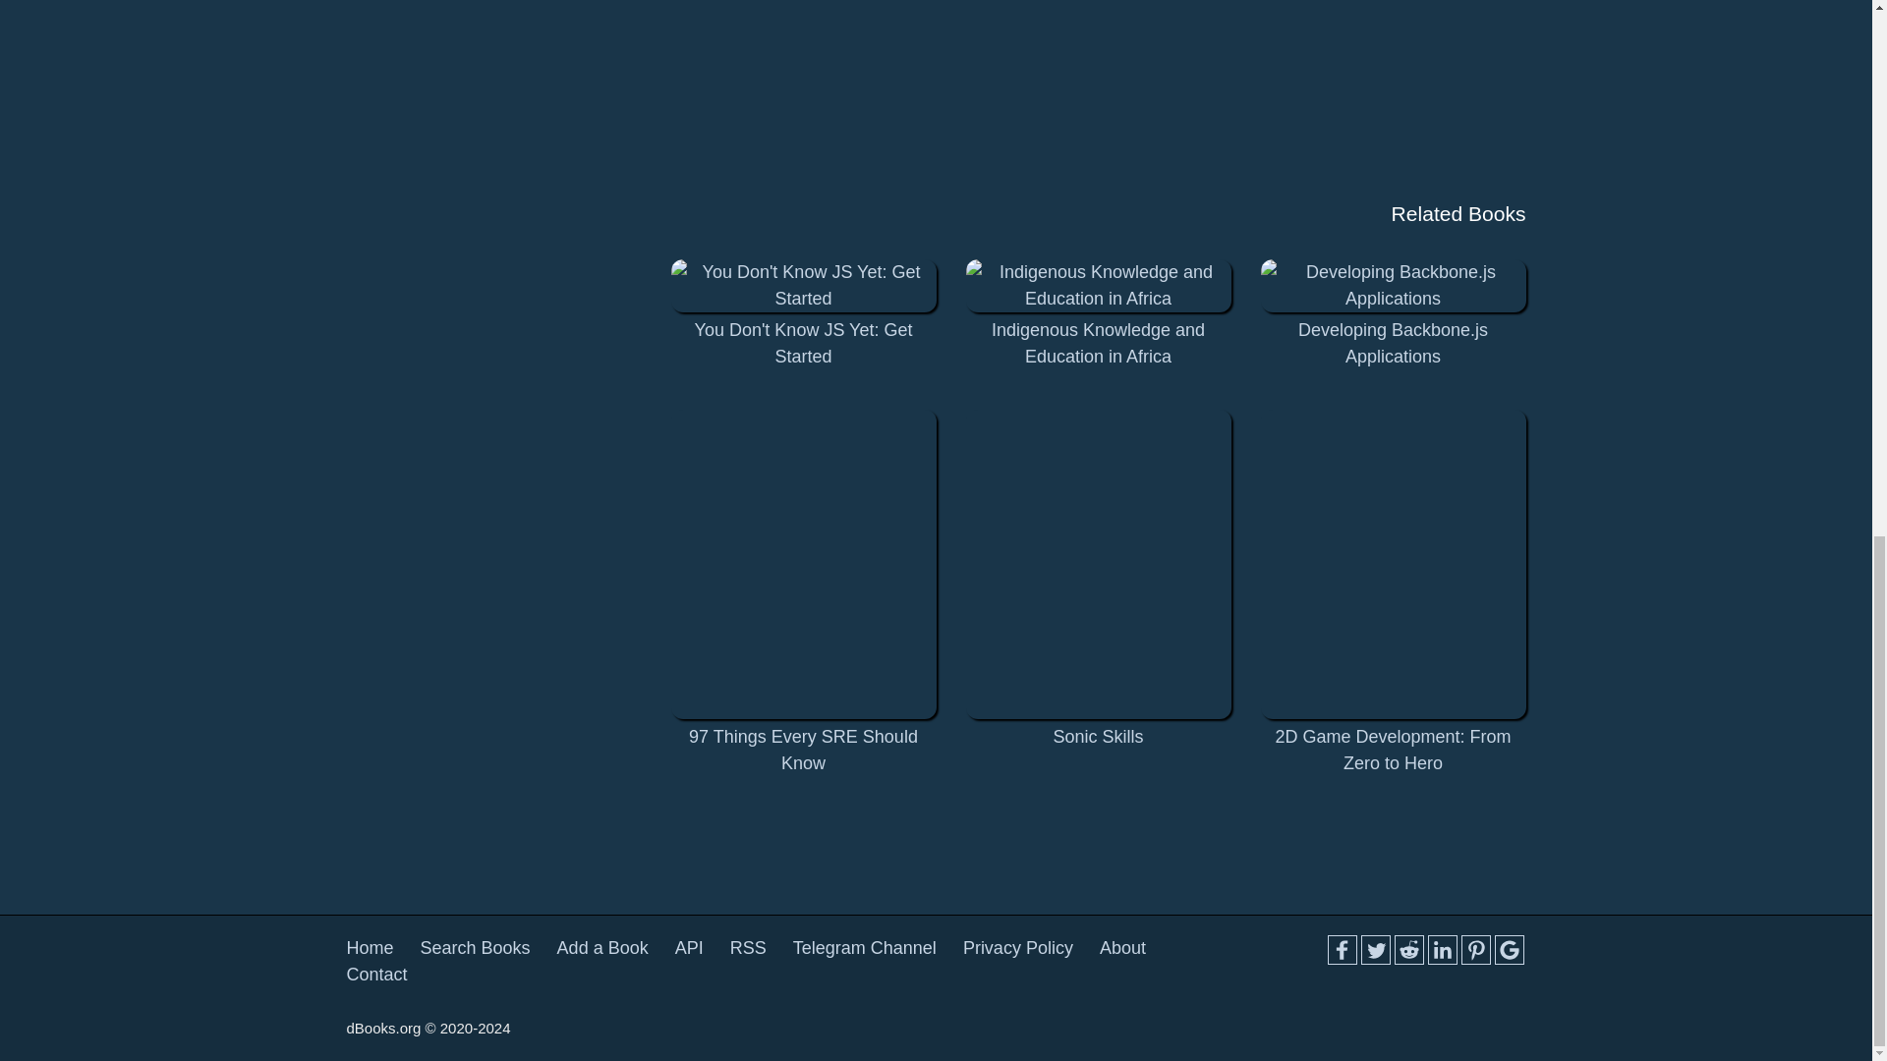 The width and height of the screenshot is (1887, 1061). I want to click on Share to LinkedIn, so click(1441, 949).